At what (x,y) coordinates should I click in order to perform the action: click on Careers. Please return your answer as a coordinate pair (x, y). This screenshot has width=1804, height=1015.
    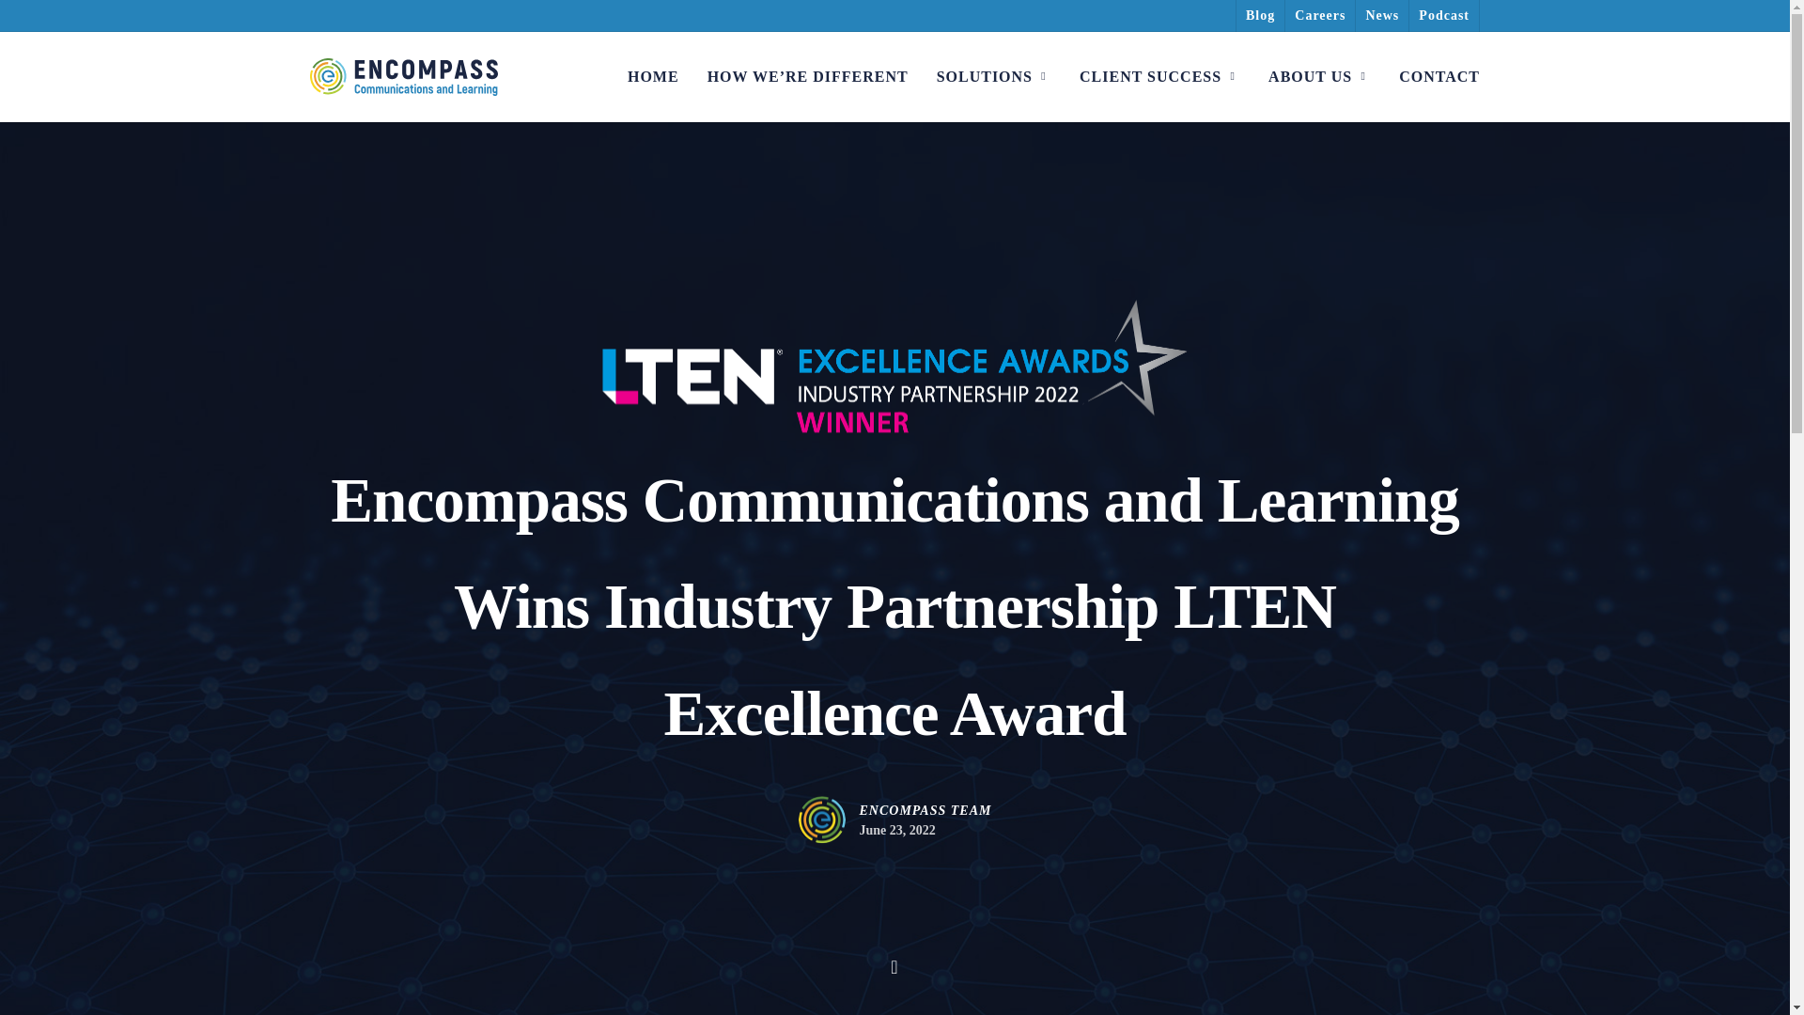
    Looking at the image, I should click on (1319, 15).